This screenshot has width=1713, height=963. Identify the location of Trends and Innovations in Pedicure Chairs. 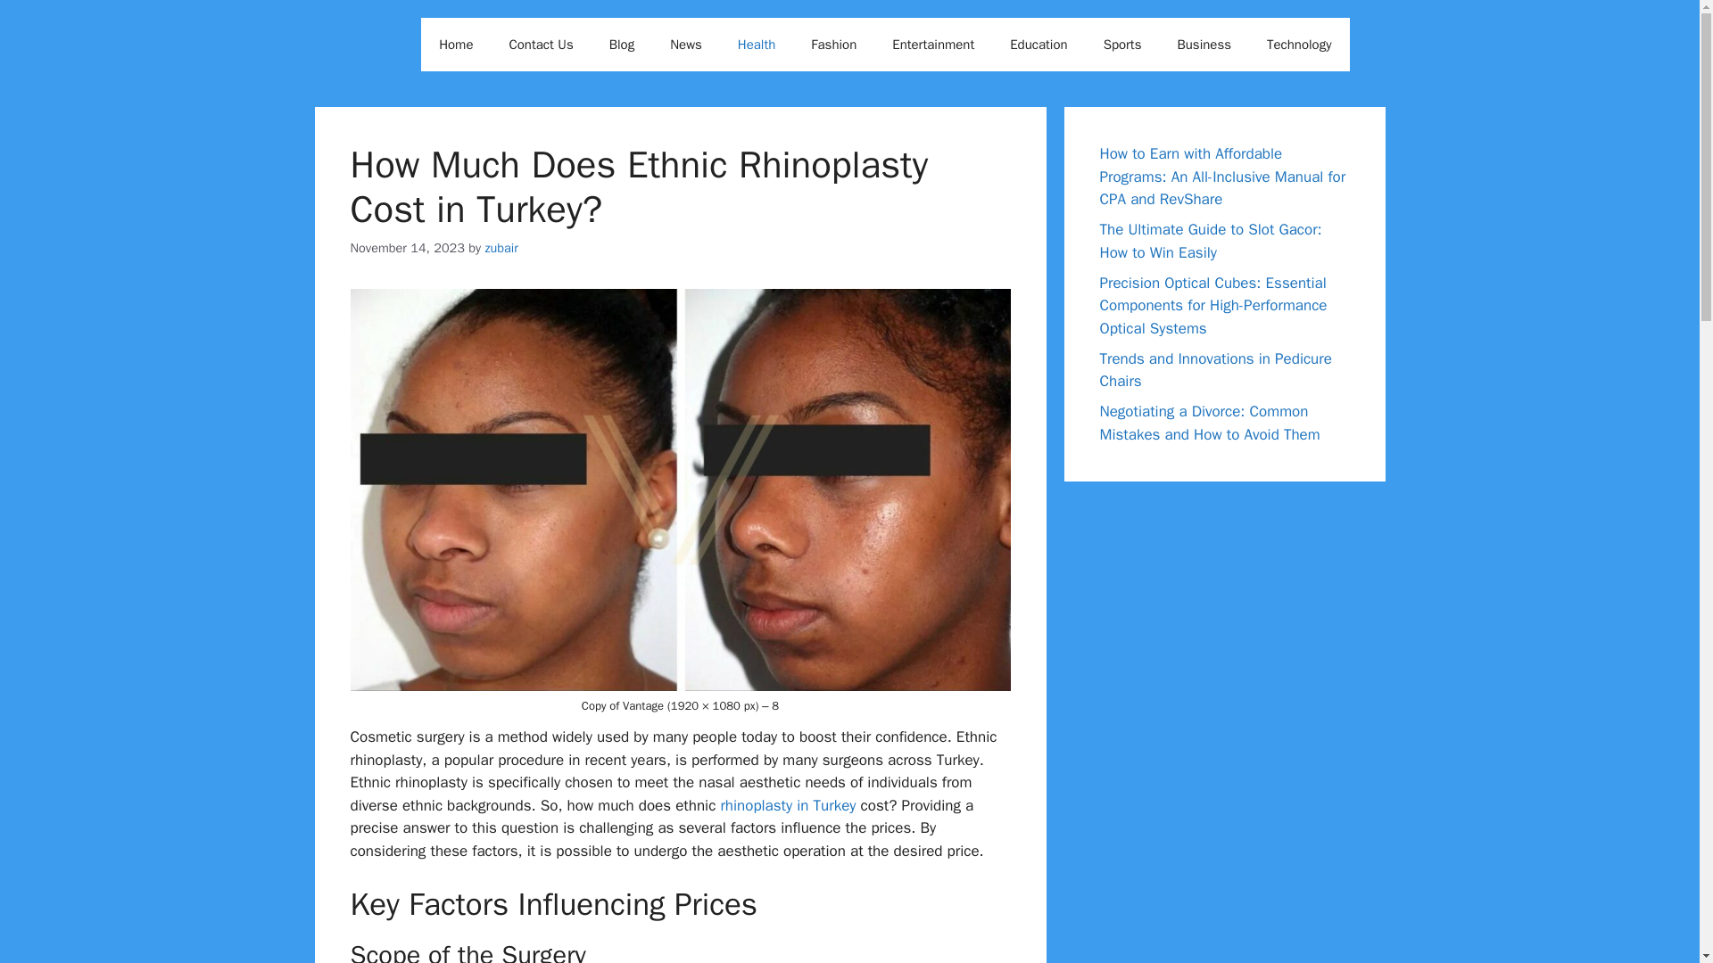
(1215, 370).